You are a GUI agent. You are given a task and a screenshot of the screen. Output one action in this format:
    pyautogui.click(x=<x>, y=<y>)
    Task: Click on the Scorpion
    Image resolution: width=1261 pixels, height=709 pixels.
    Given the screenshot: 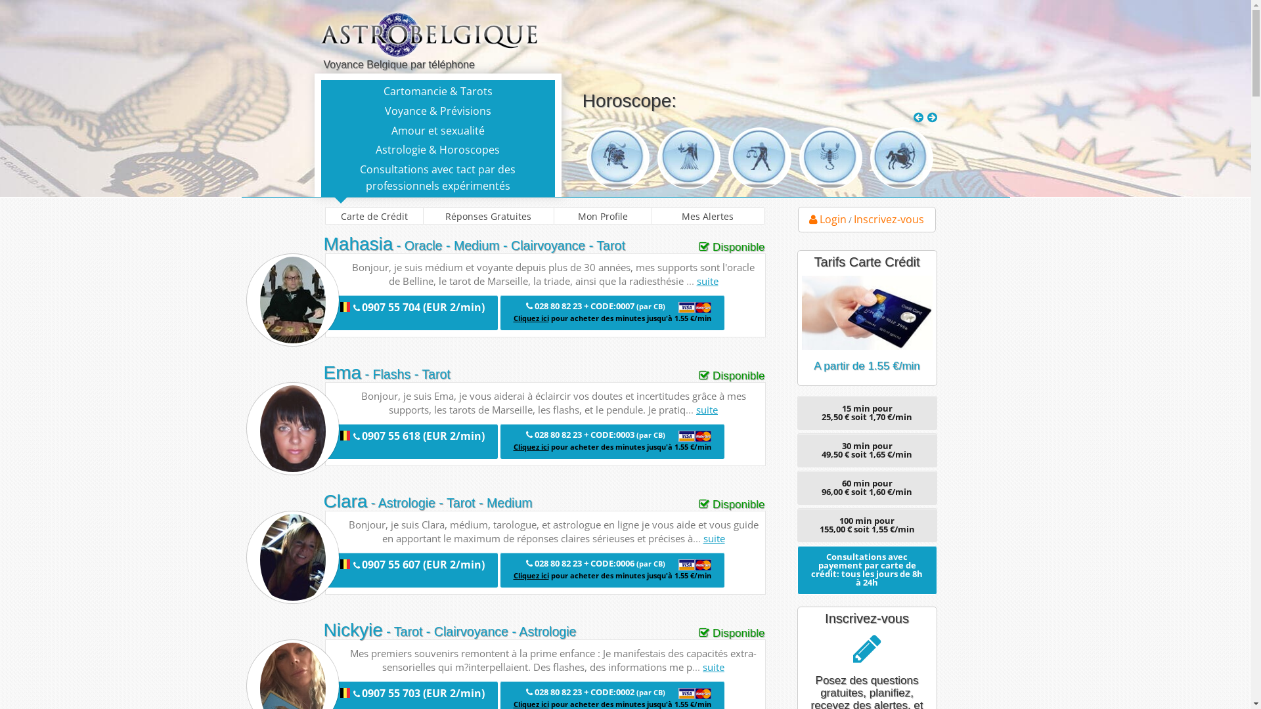 What is the action you would take?
    pyautogui.click(x=831, y=159)
    